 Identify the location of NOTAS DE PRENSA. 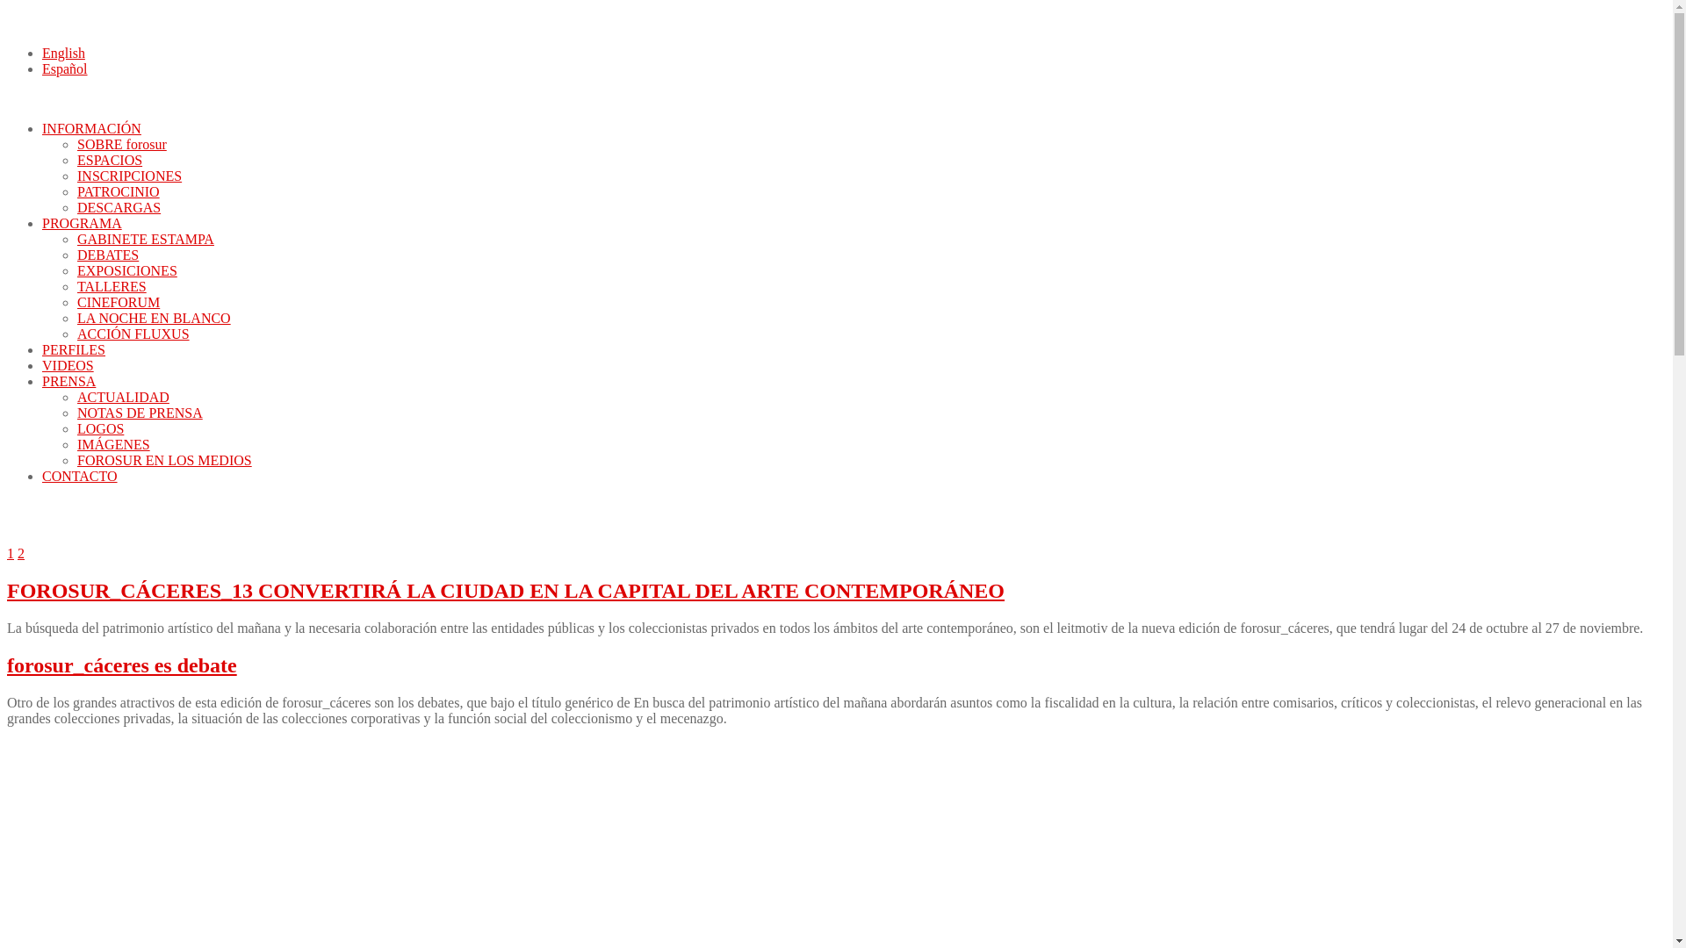
(140, 413).